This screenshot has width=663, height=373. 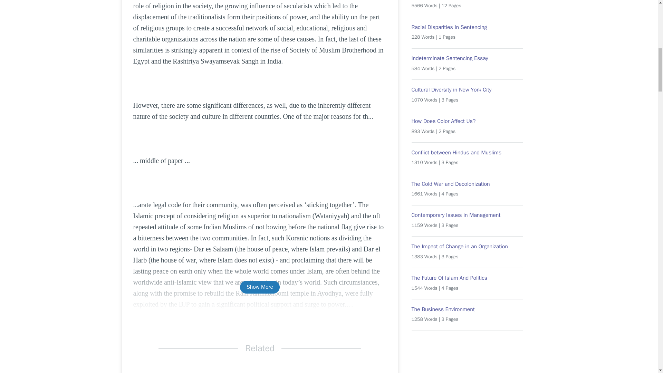 What do you see at coordinates (260, 287) in the screenshot?
I see `Show More` at bounding box center [260, 287].